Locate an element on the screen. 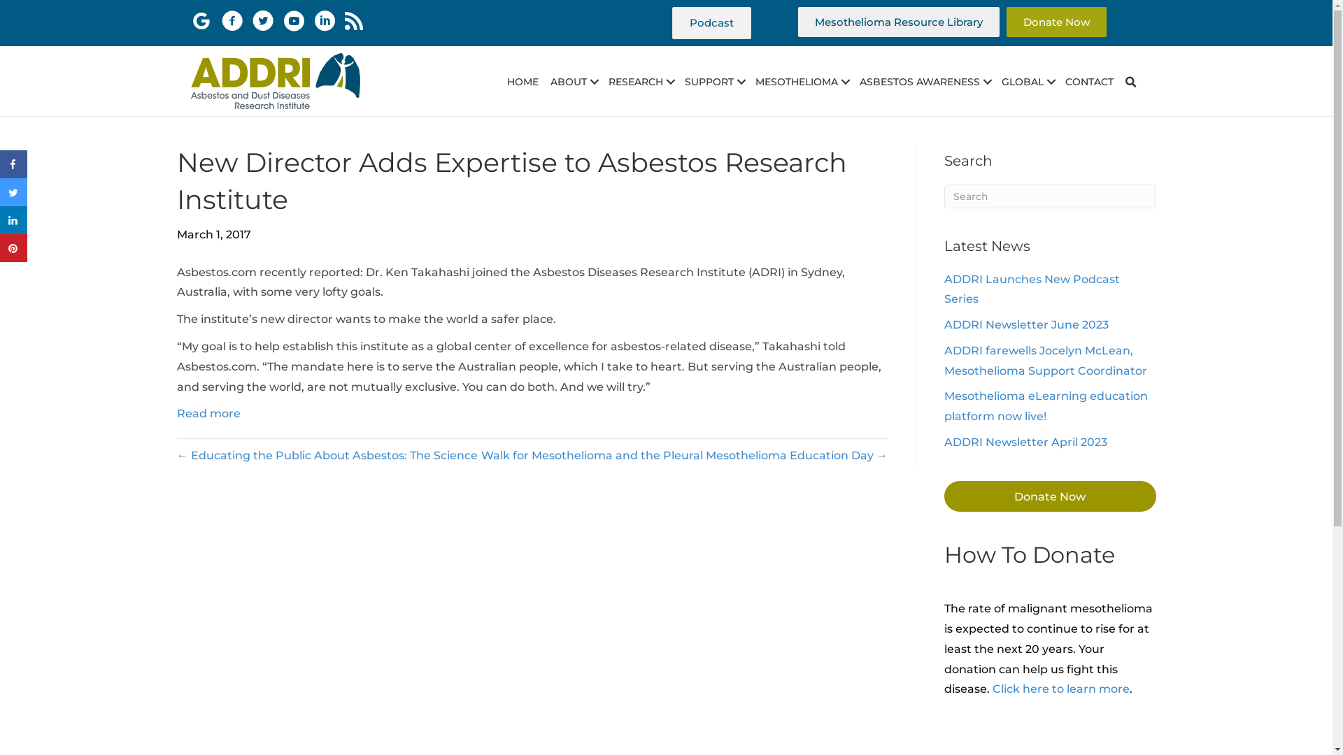 The width and height of the screenshot is (1343, 755). ASBESTOS AWARENESS is located at coordinates (925, 82).